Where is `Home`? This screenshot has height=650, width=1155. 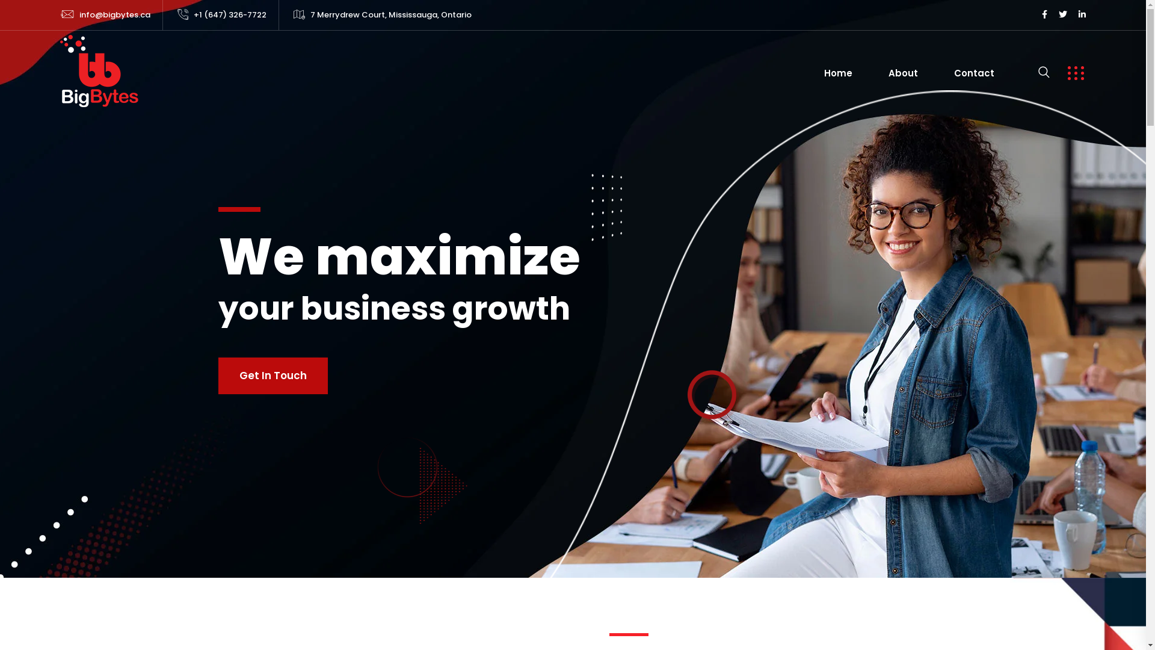 Home is located at coordinates (839, 73).